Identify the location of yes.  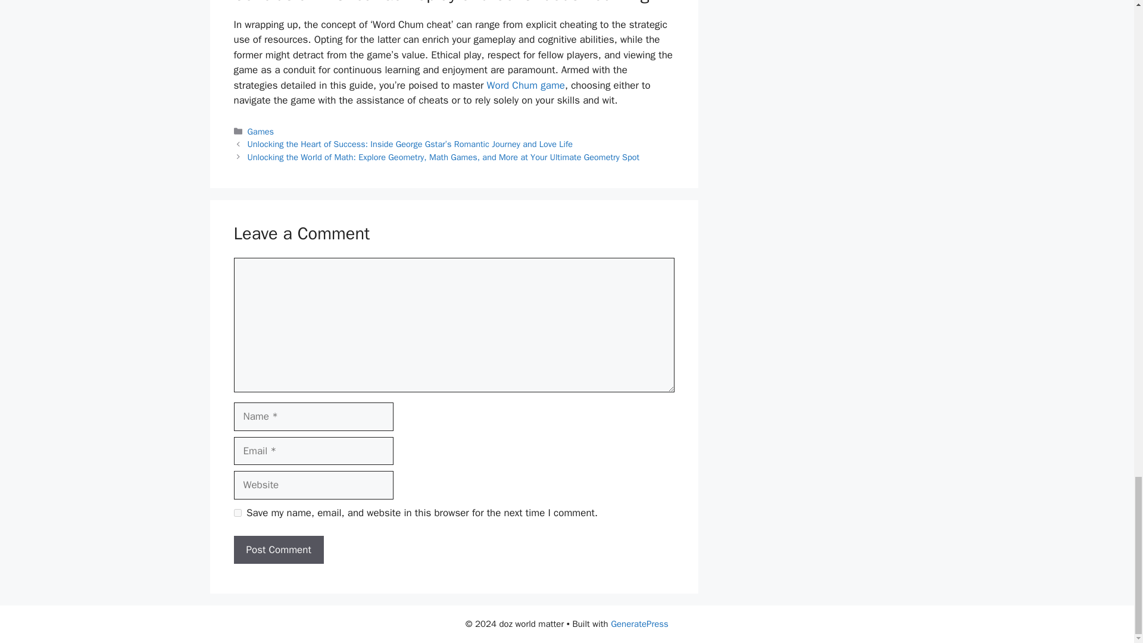
(237, 513).